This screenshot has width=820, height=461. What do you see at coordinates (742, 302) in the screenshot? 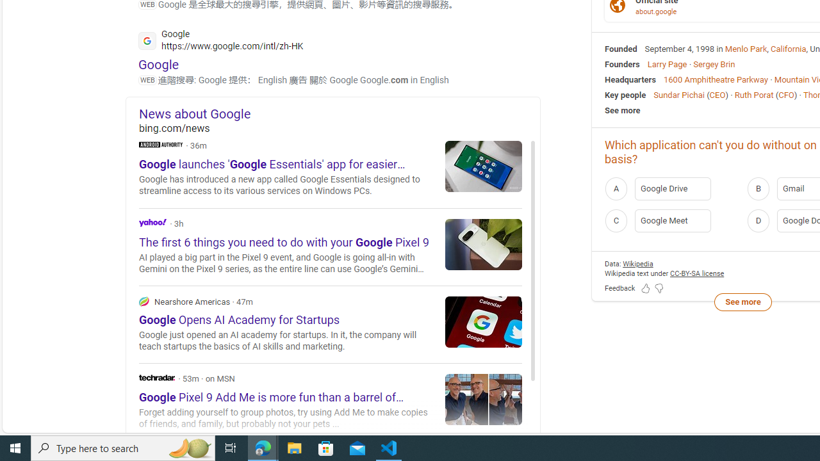
I see `See more` at bounding box center [742, 302].